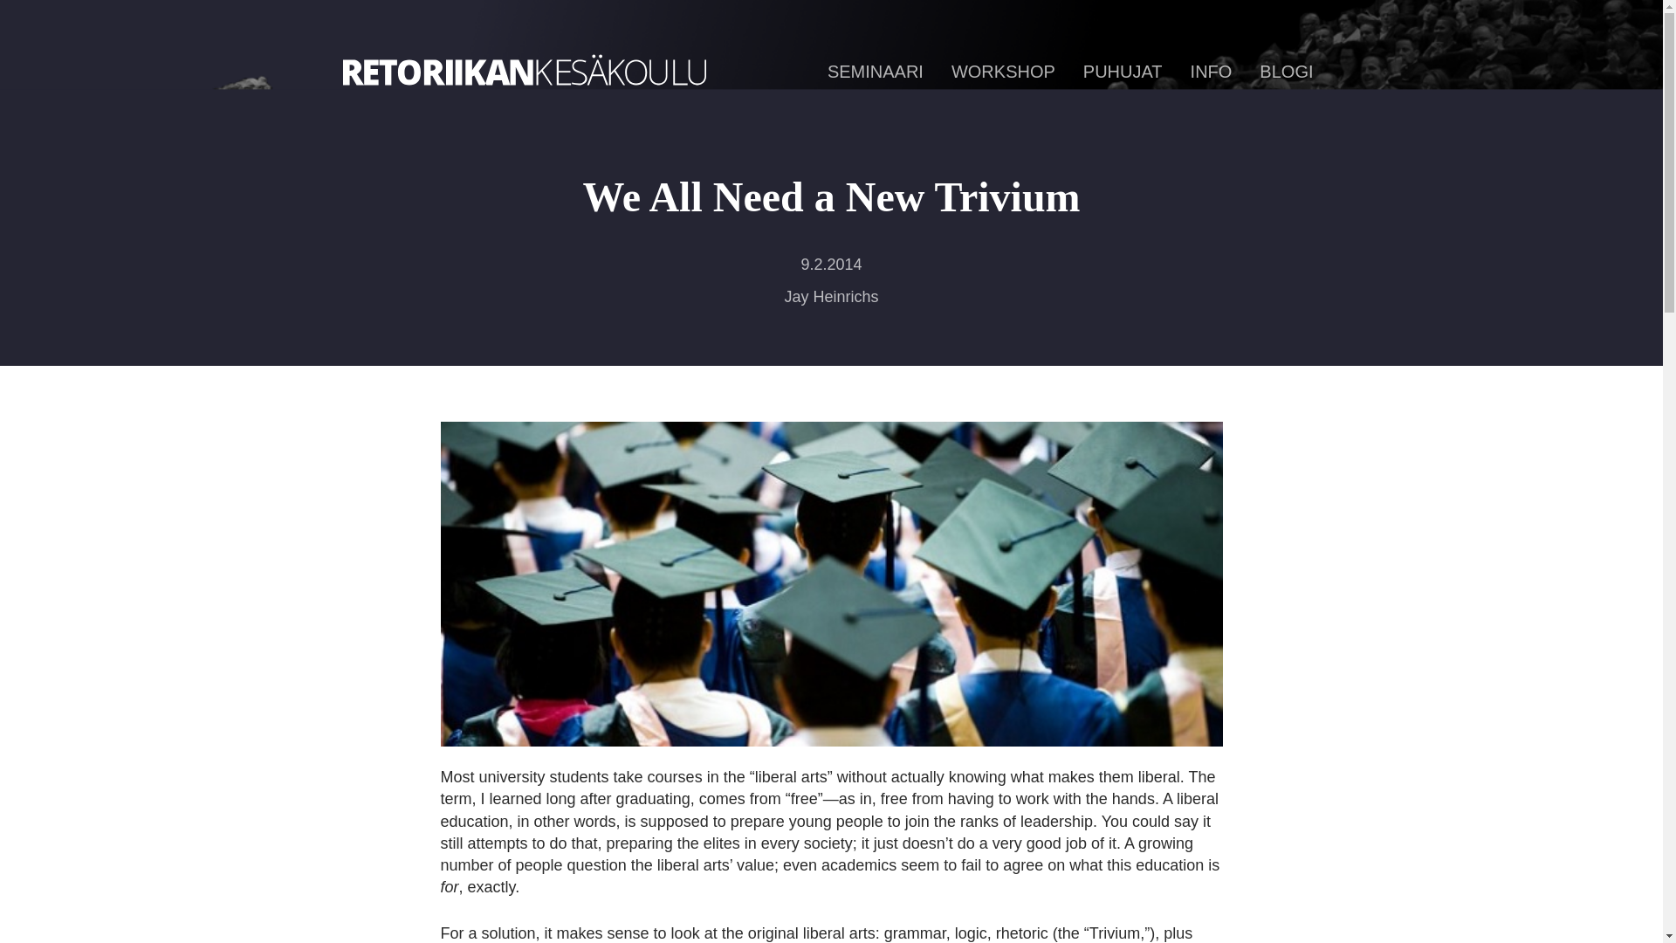  Describe the element at coordinates (1286, 72) in the screenshot. I see `BLOGI` at that location.